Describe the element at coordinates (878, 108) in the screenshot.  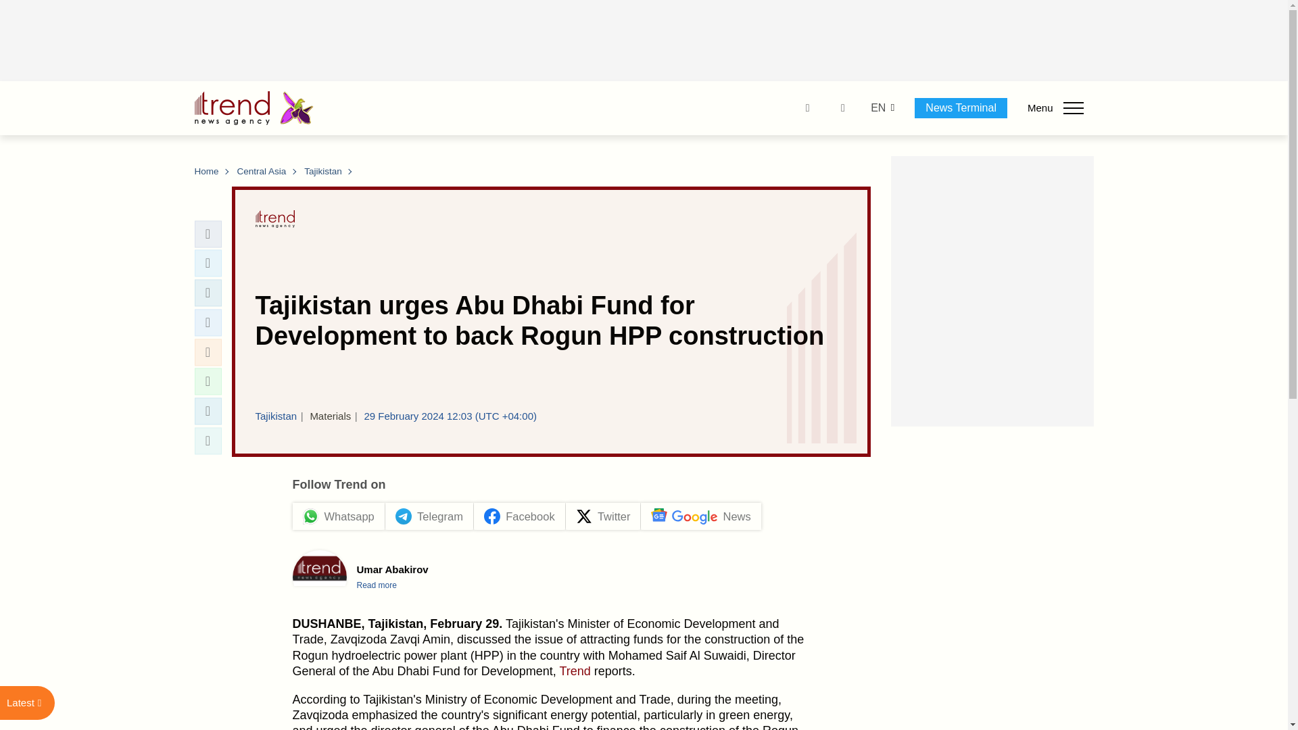
I see `EN` at that location.